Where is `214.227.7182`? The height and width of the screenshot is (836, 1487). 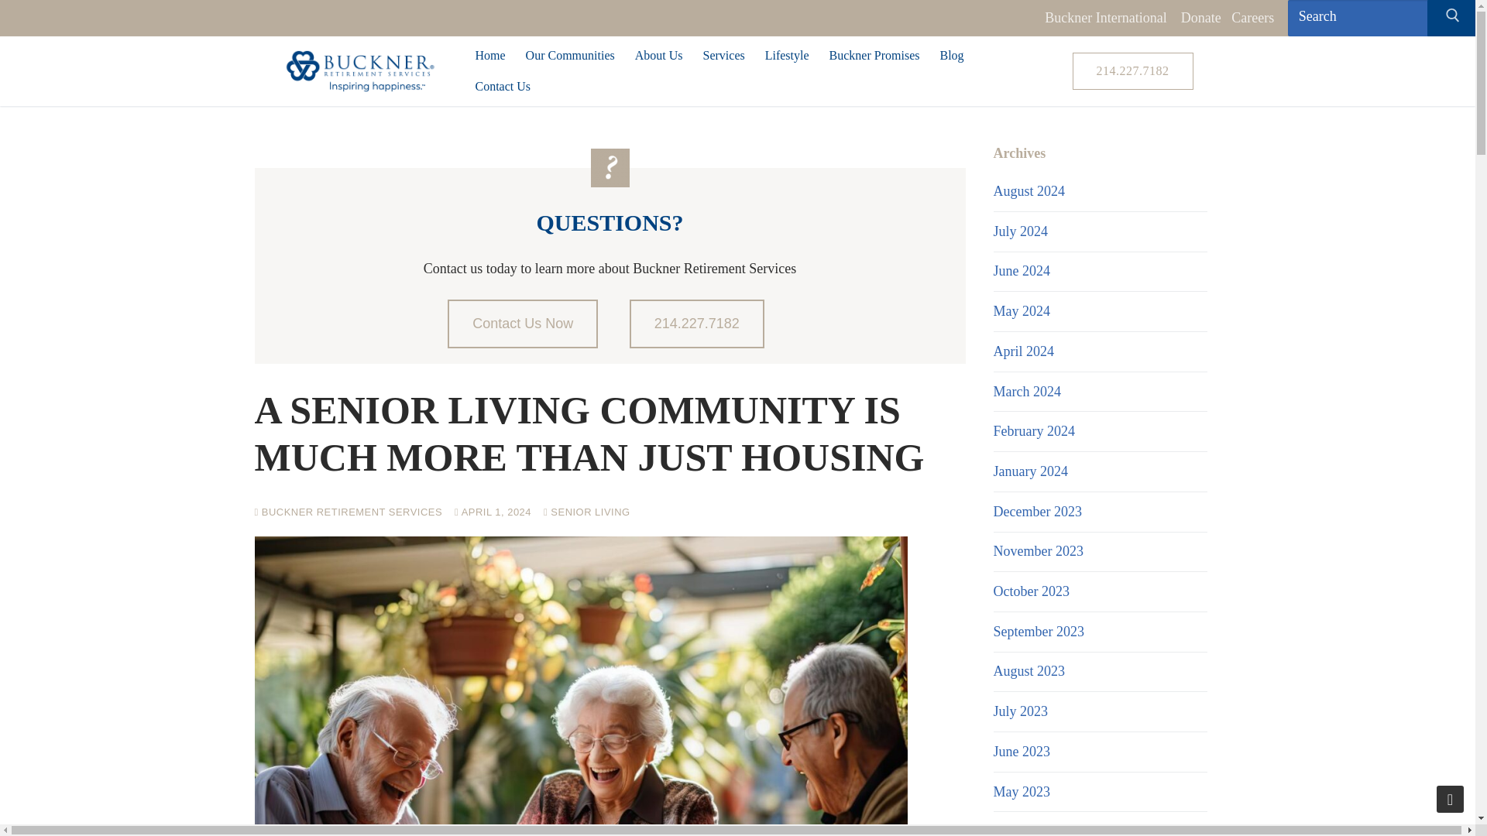 214.227.7182 is located at coordinates (1132, 71).